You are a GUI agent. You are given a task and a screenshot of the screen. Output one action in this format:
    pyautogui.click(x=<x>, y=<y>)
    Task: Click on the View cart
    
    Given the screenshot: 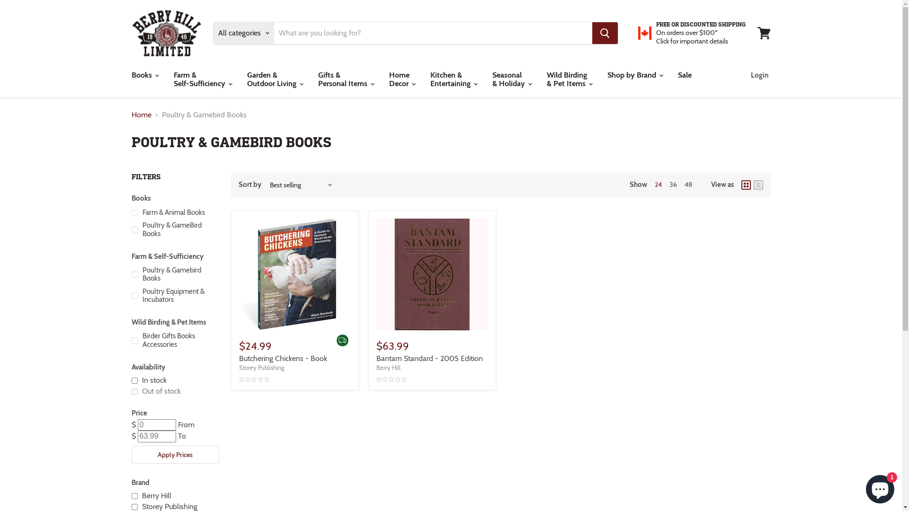 What is the action you would take?
    pyautogui.click(x=764, y=33)
    